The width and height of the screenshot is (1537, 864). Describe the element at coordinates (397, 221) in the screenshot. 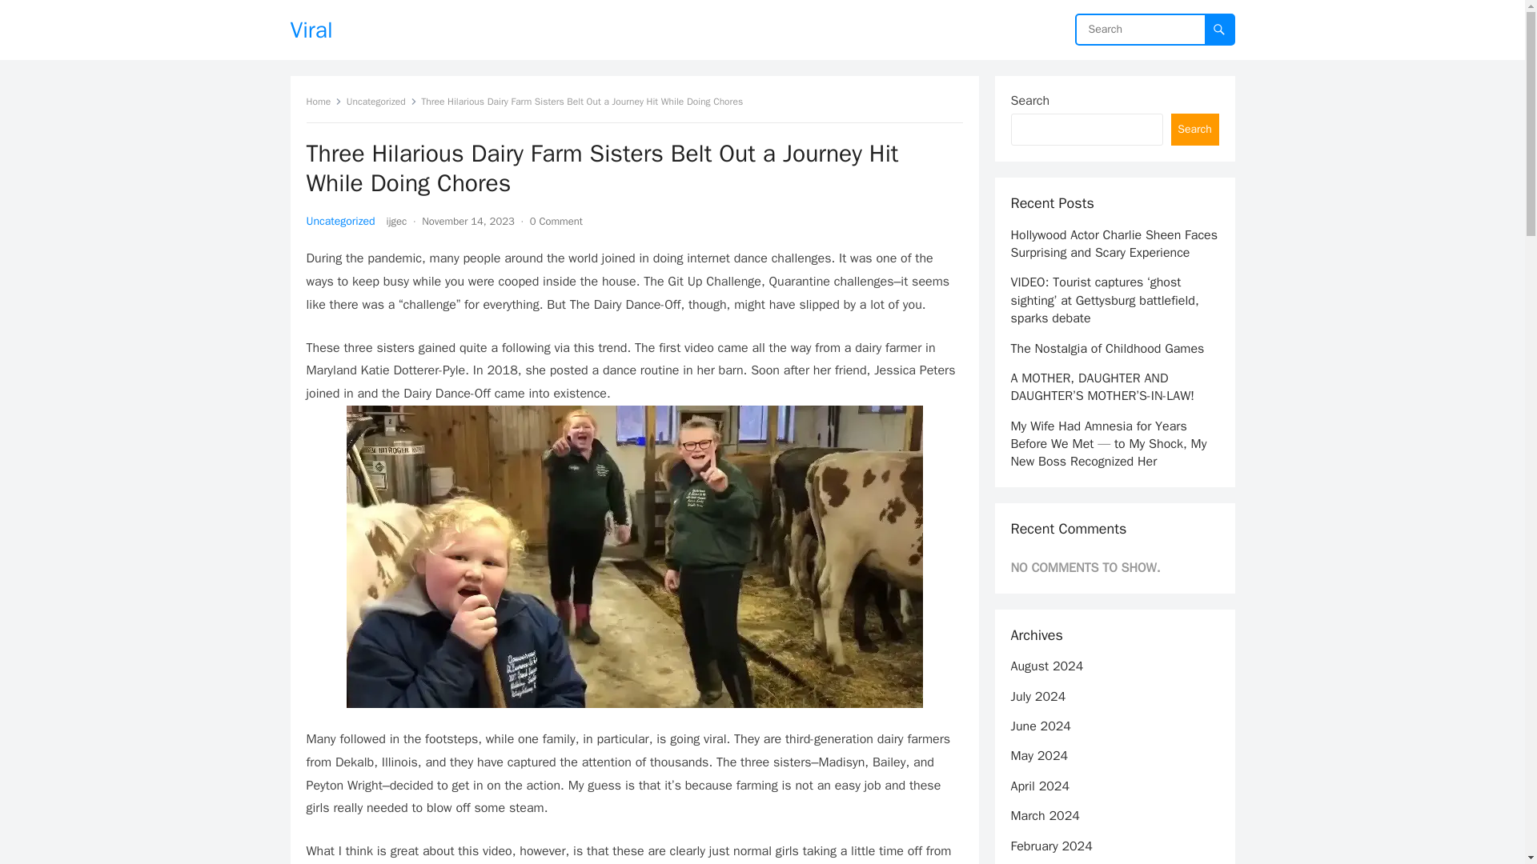

I see `Posts by ijgec` at that location.